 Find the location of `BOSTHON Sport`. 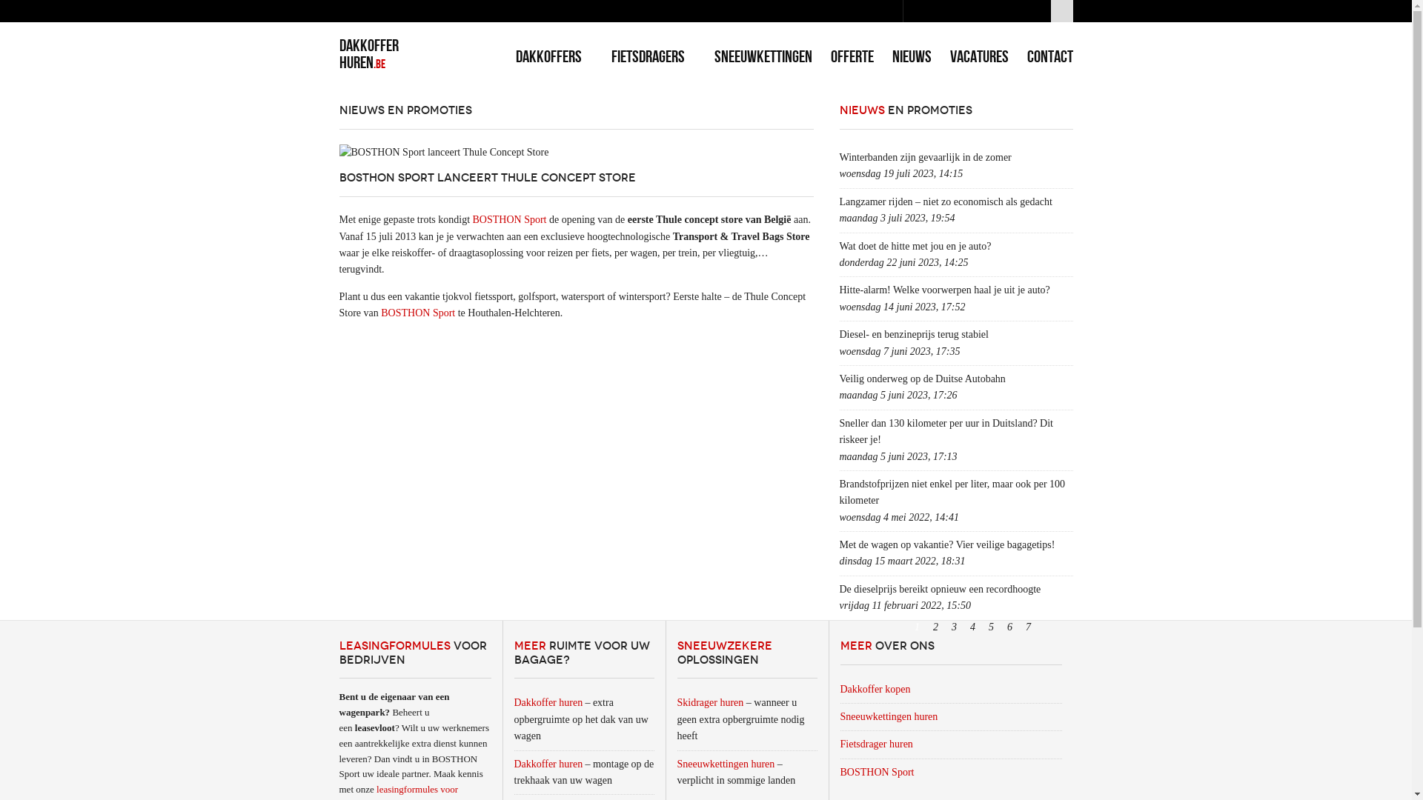

BOSTHON Sport is located at coordinates (418, 313).